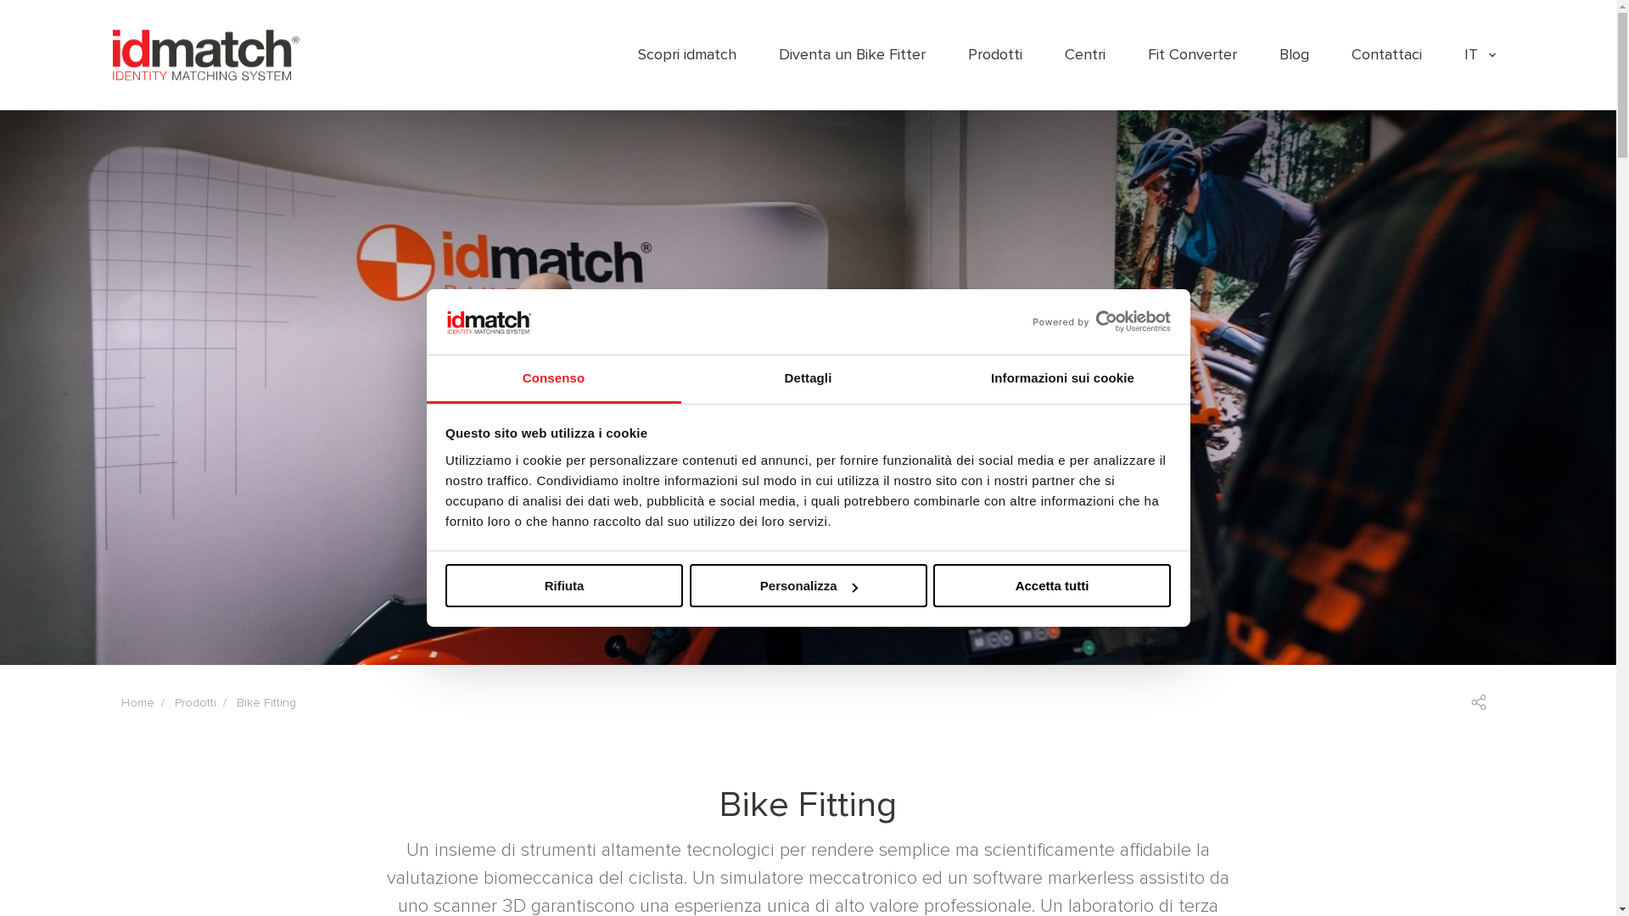  What do you see at coordinates (1480, 55) in the screenshot?
I see `IT` at bounding box center [1480, 55].